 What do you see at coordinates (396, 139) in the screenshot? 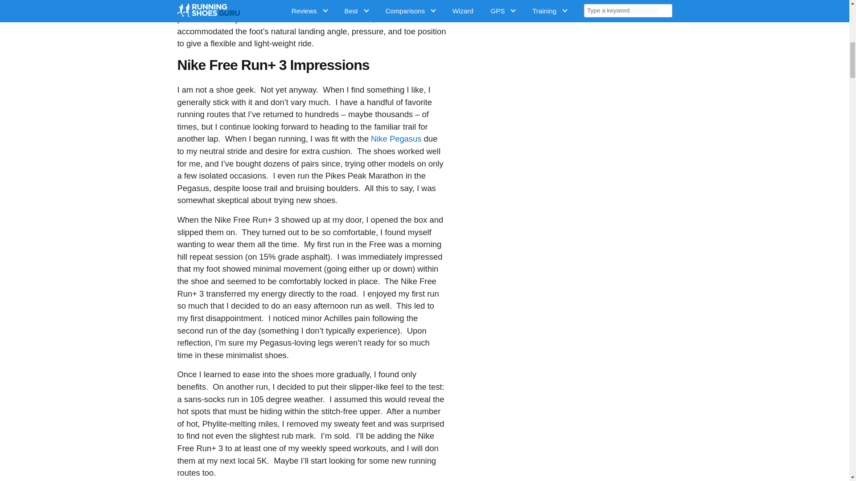
I see `Nike Zoom Pegasus 29 Review` at bounding box center [396, 139].